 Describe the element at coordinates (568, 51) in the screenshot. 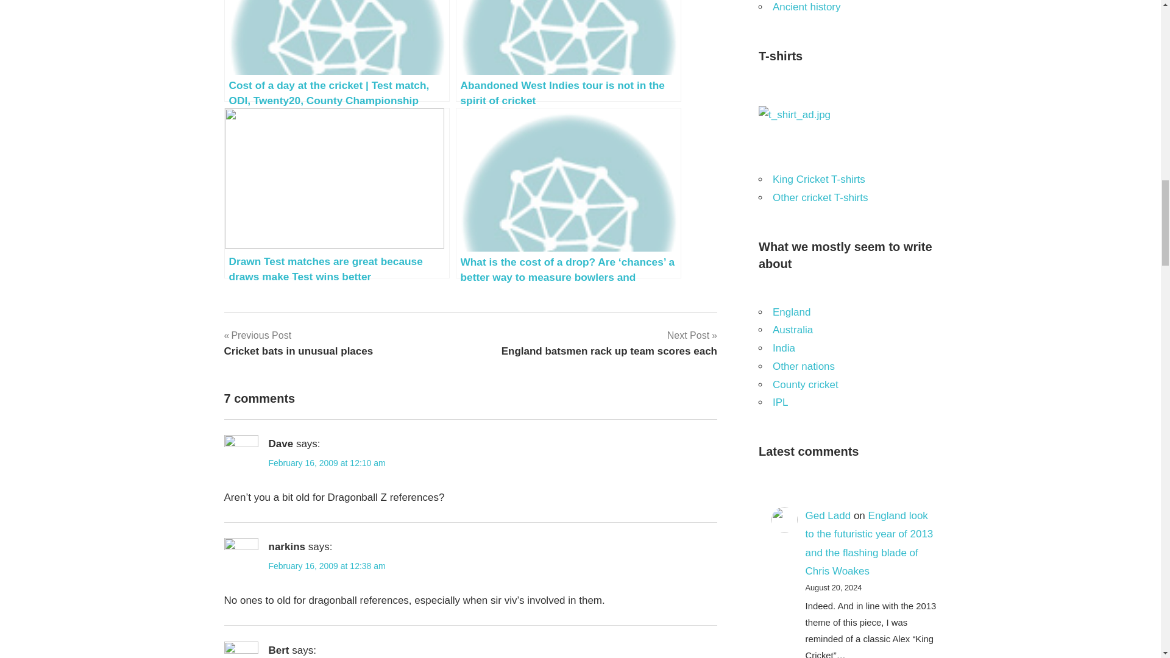

I see `Abandoned West Indies tour is not in the spirit of cricket` at that location.